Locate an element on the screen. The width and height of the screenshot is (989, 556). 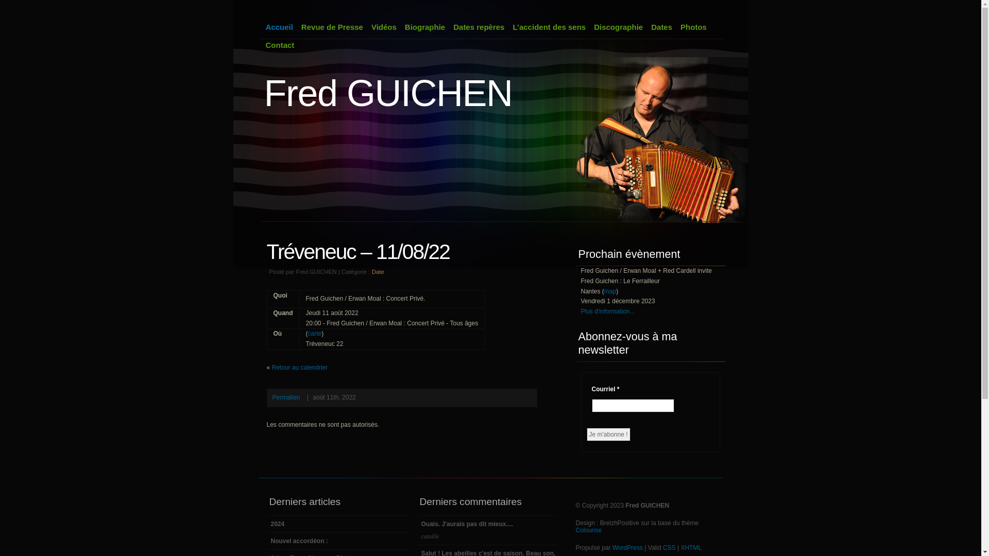
Retour au calendrier is located at coordinates (300, 368).